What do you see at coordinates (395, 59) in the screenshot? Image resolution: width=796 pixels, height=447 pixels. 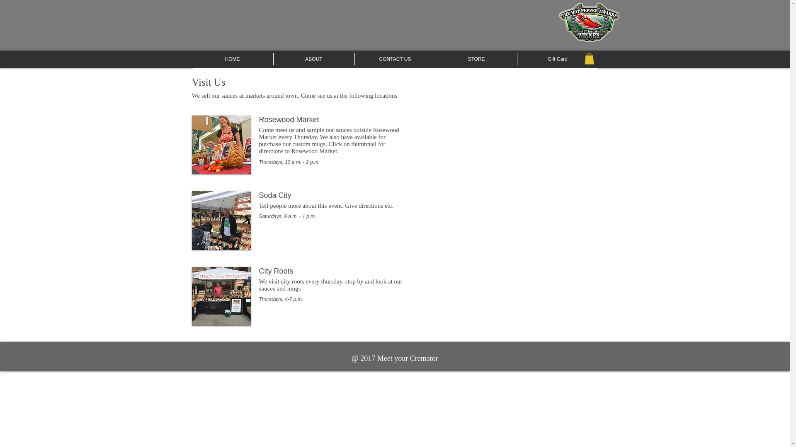 I see `CONTACT US` at bounding box center [395, 59].